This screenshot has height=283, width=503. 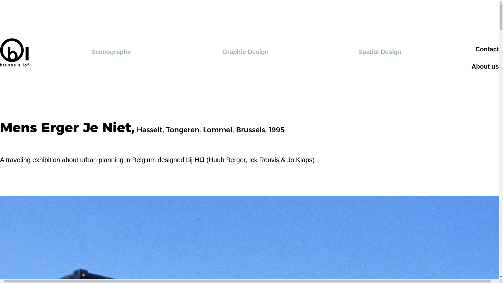 I want to click on About us, so click(x=485, y=67).